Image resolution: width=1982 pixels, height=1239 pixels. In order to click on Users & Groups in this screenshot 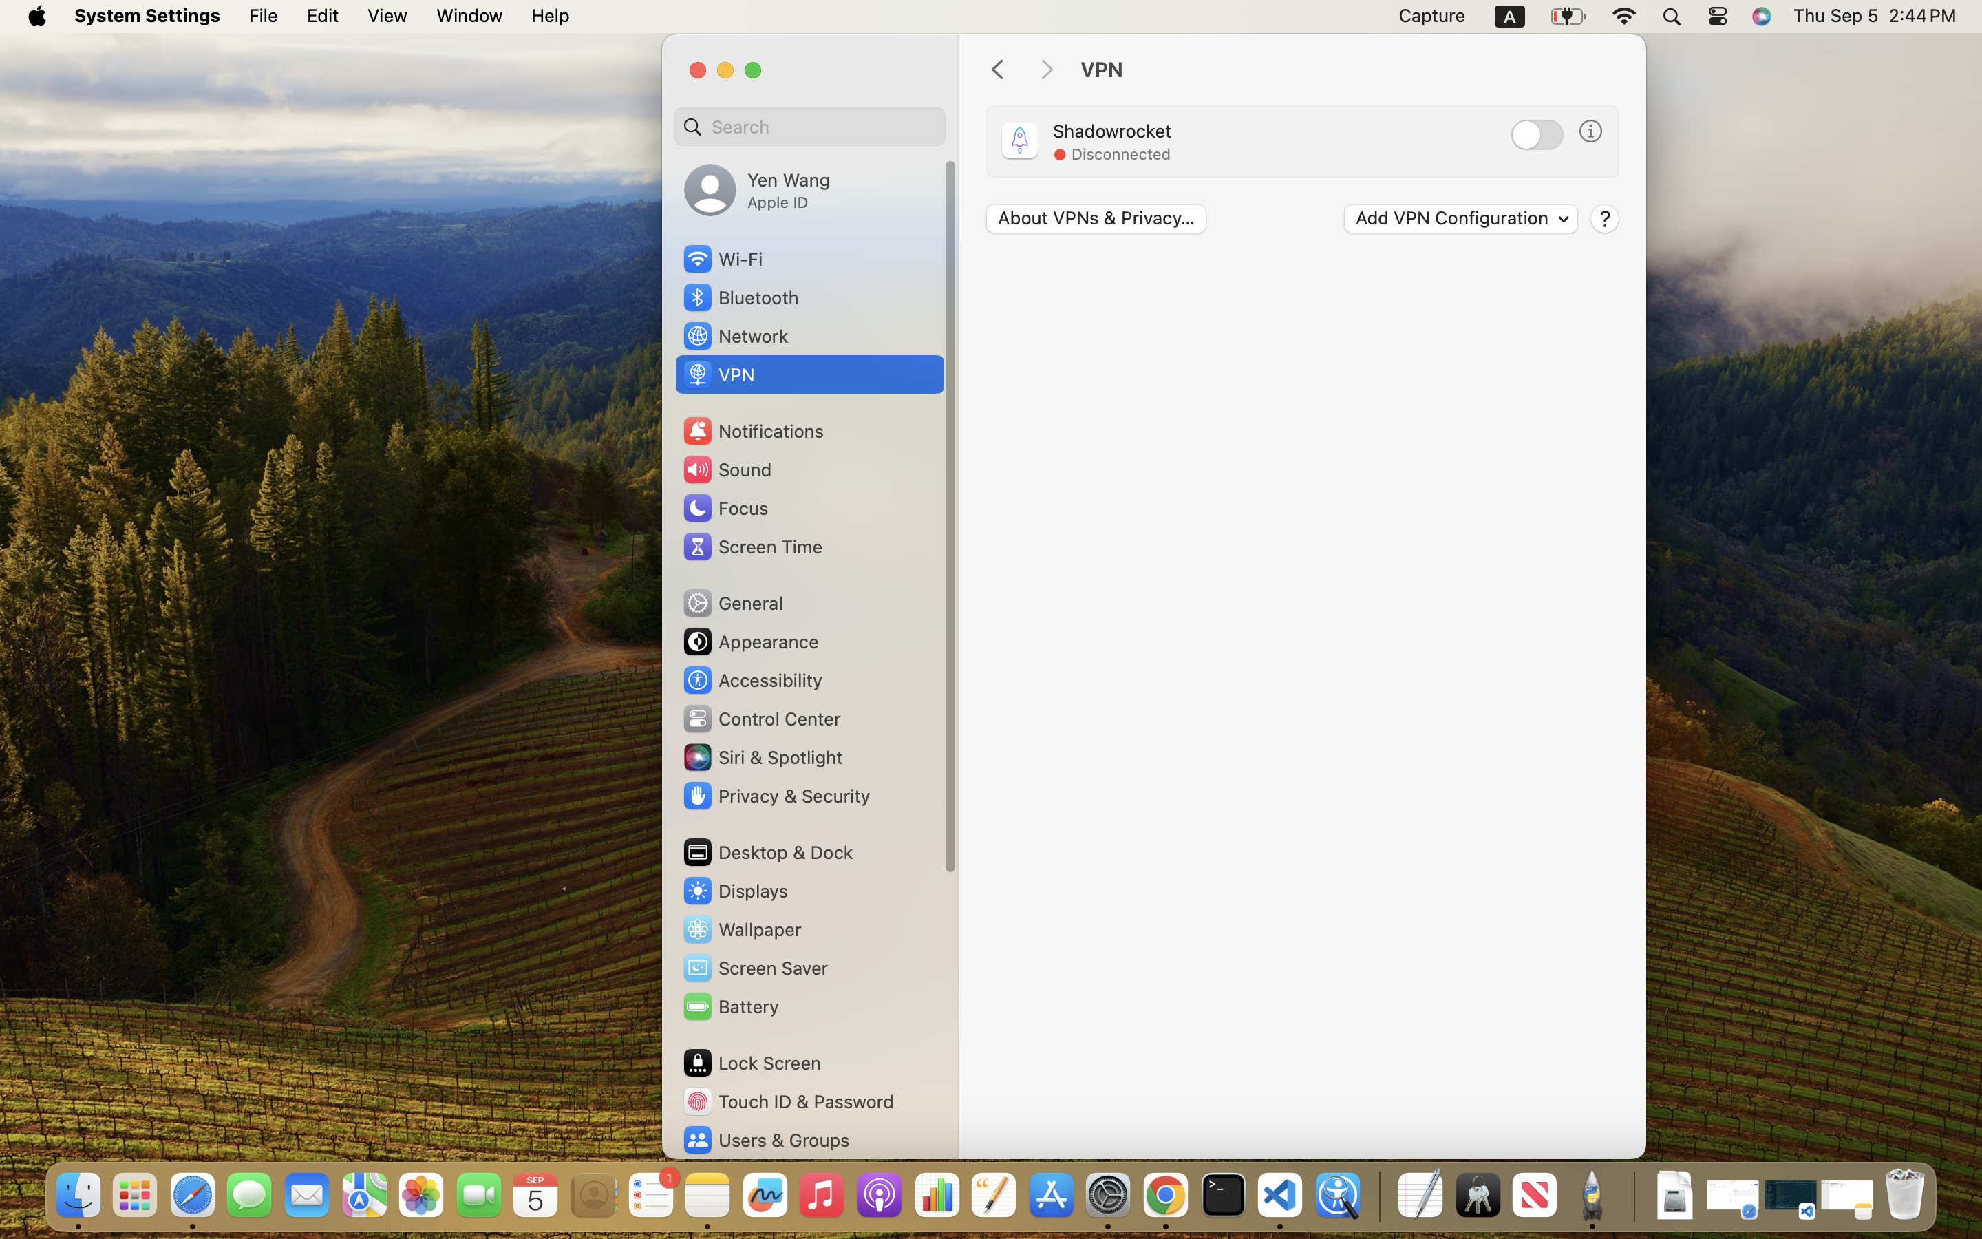, I will do `click(765, 1140)`.